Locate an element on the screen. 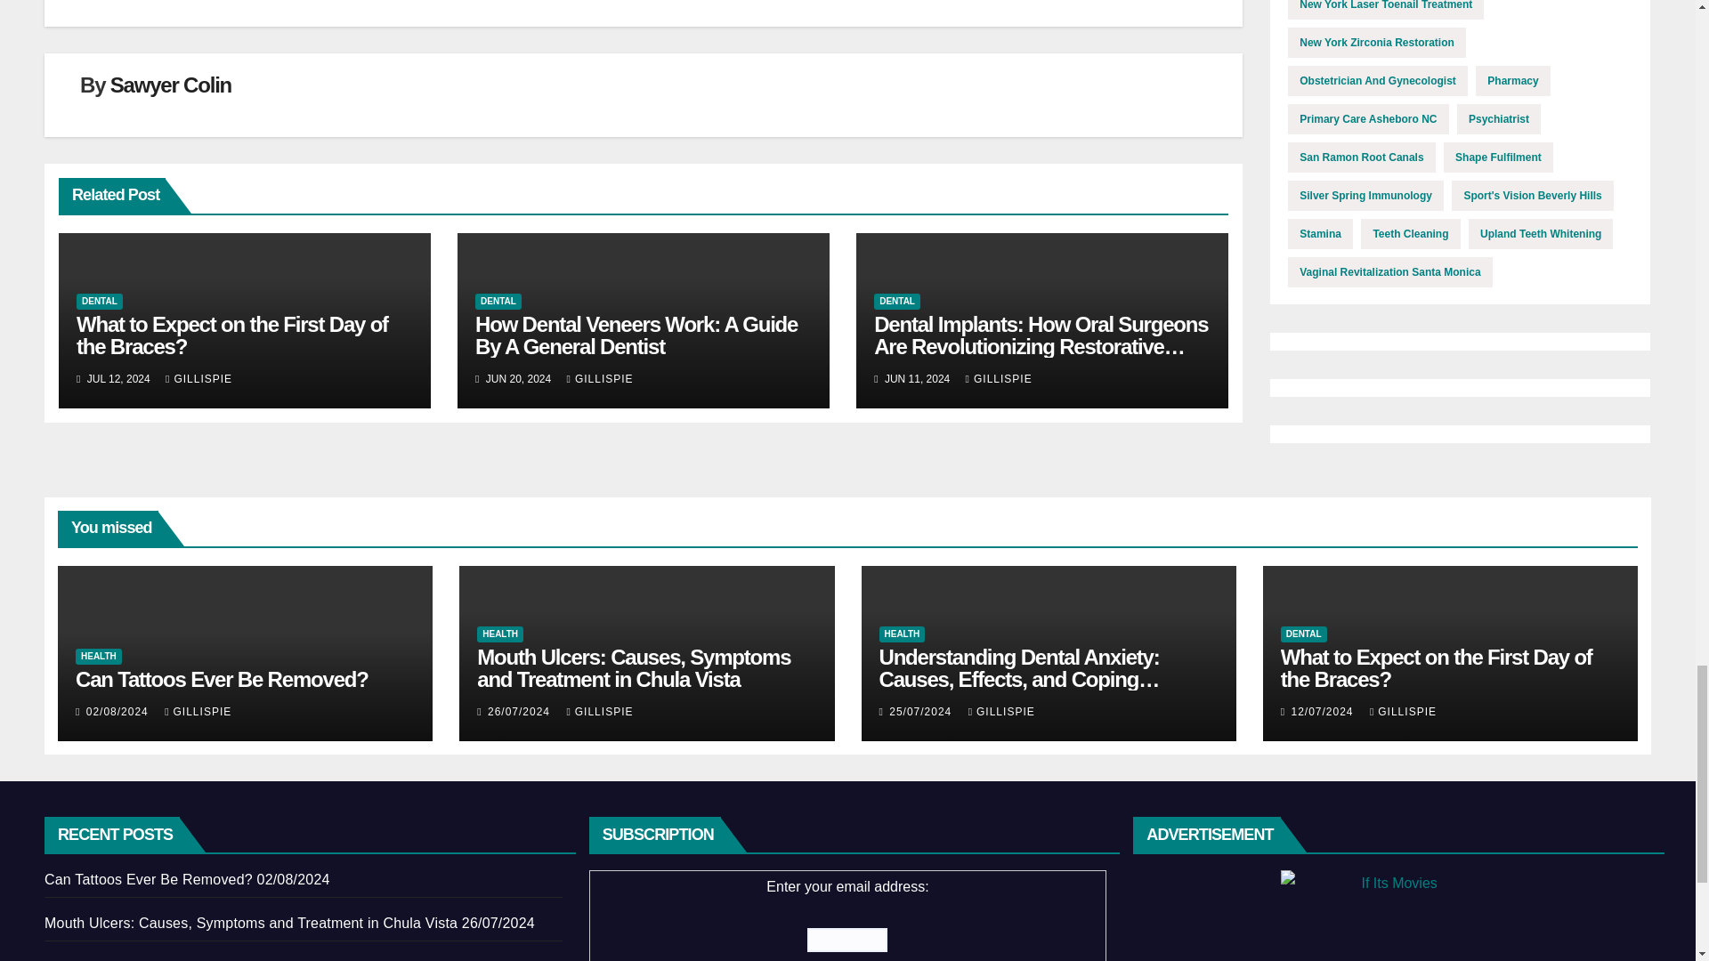  Permalink to: Can Tattoos Ever Be Removed? is located at coordinates (222, 678).